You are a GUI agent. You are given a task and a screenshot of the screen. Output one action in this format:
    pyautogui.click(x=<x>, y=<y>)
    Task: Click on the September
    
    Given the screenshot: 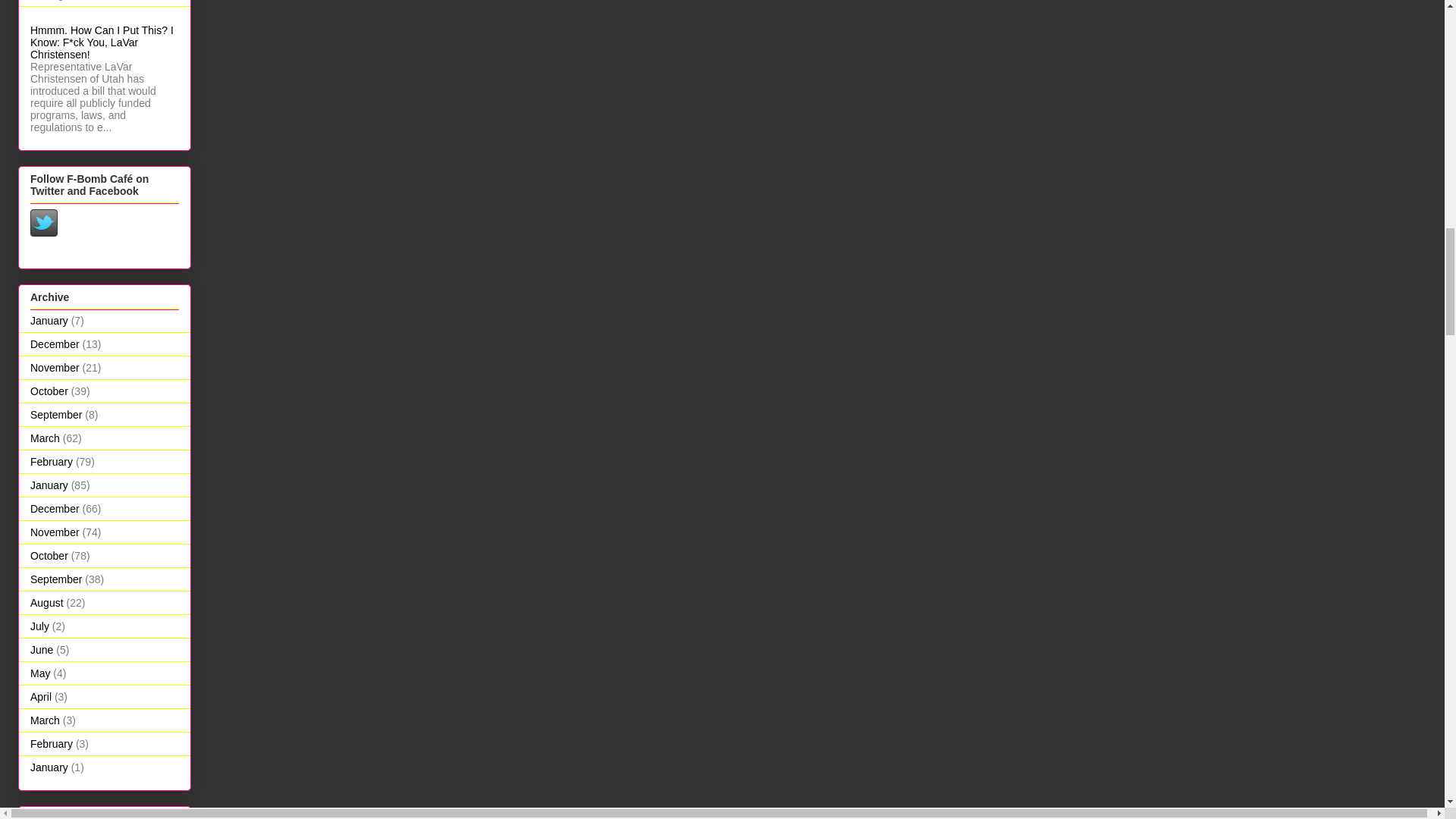 What is the action you would take?
    pyautogui.click(x=56, y=414)
    